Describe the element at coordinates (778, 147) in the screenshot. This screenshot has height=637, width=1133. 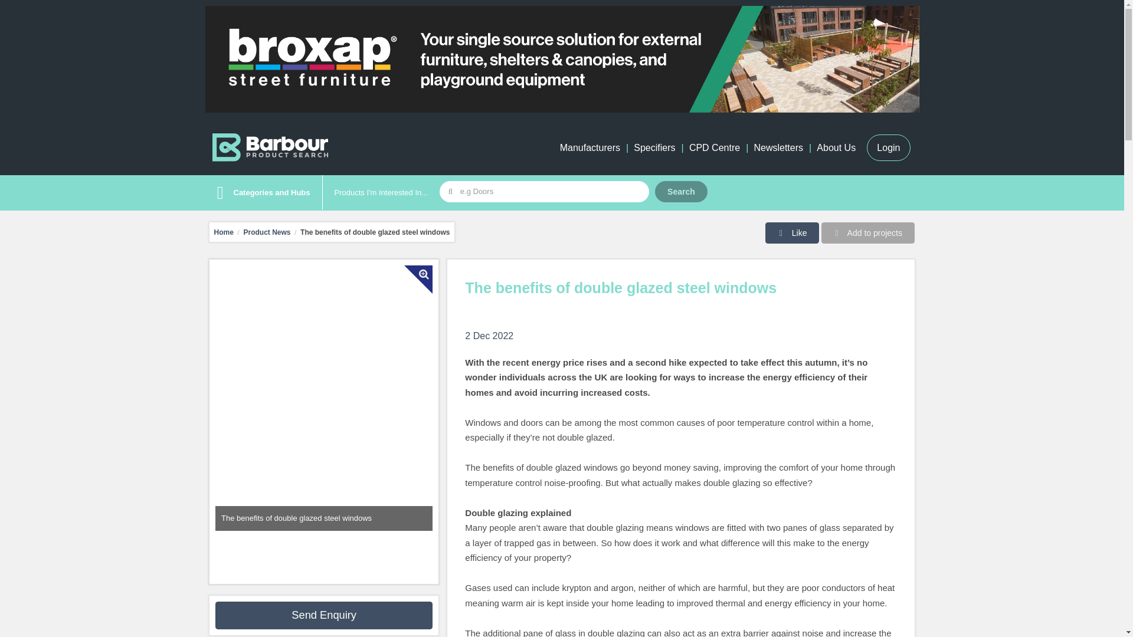
I see `Newsletters` at that location.